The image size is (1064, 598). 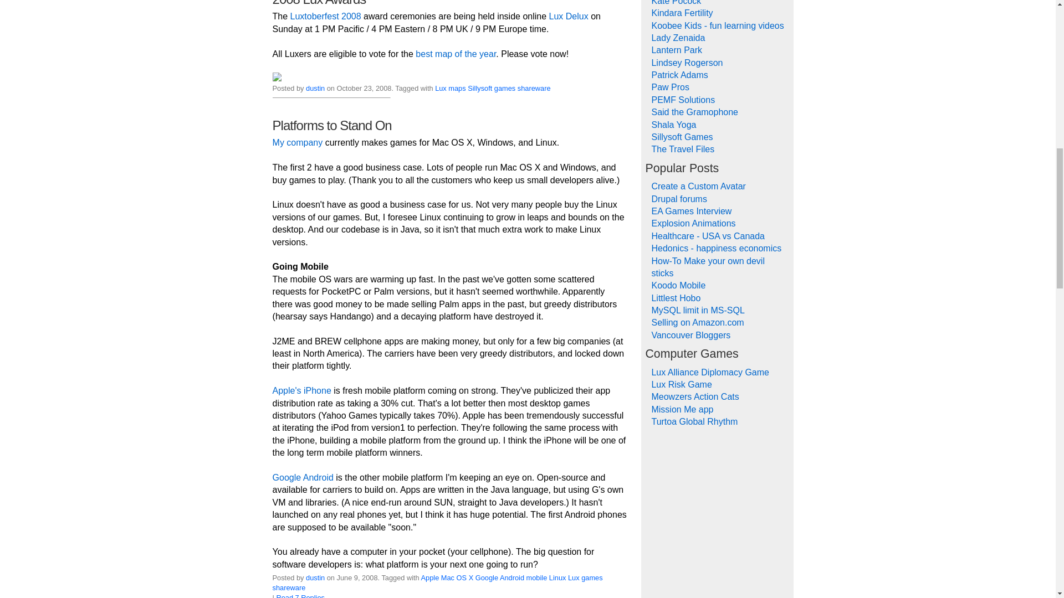 What do you see at coordinates (326, 16) in the screenshot?
I see `Luxtoberfest 2008` at bounding box center [326, 16].